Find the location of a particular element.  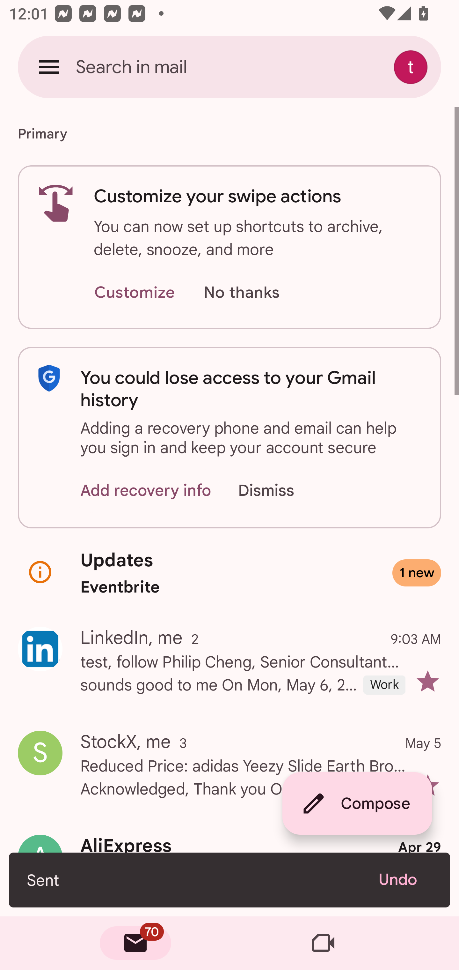

Open navigation drawer is located at coordinates (49, 67).